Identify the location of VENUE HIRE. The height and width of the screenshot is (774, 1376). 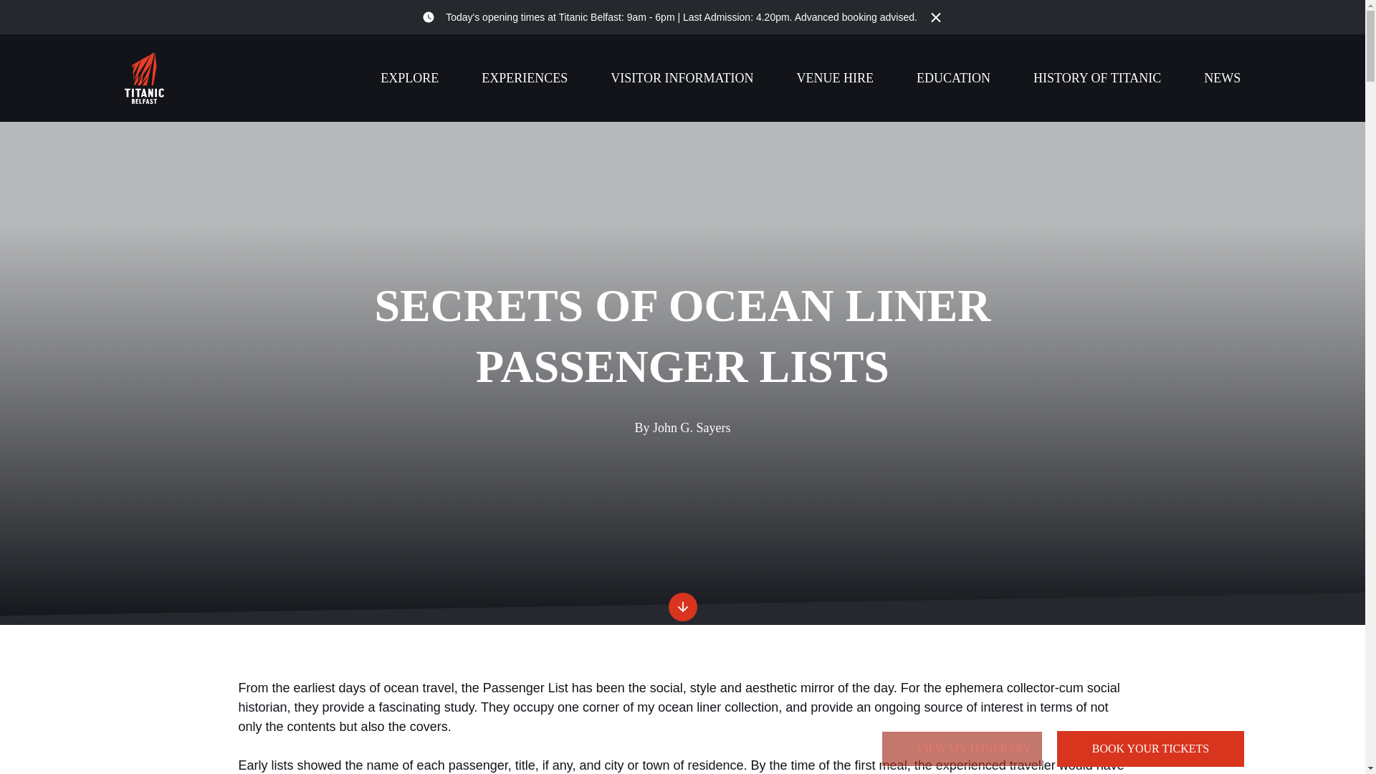
(834, 77).